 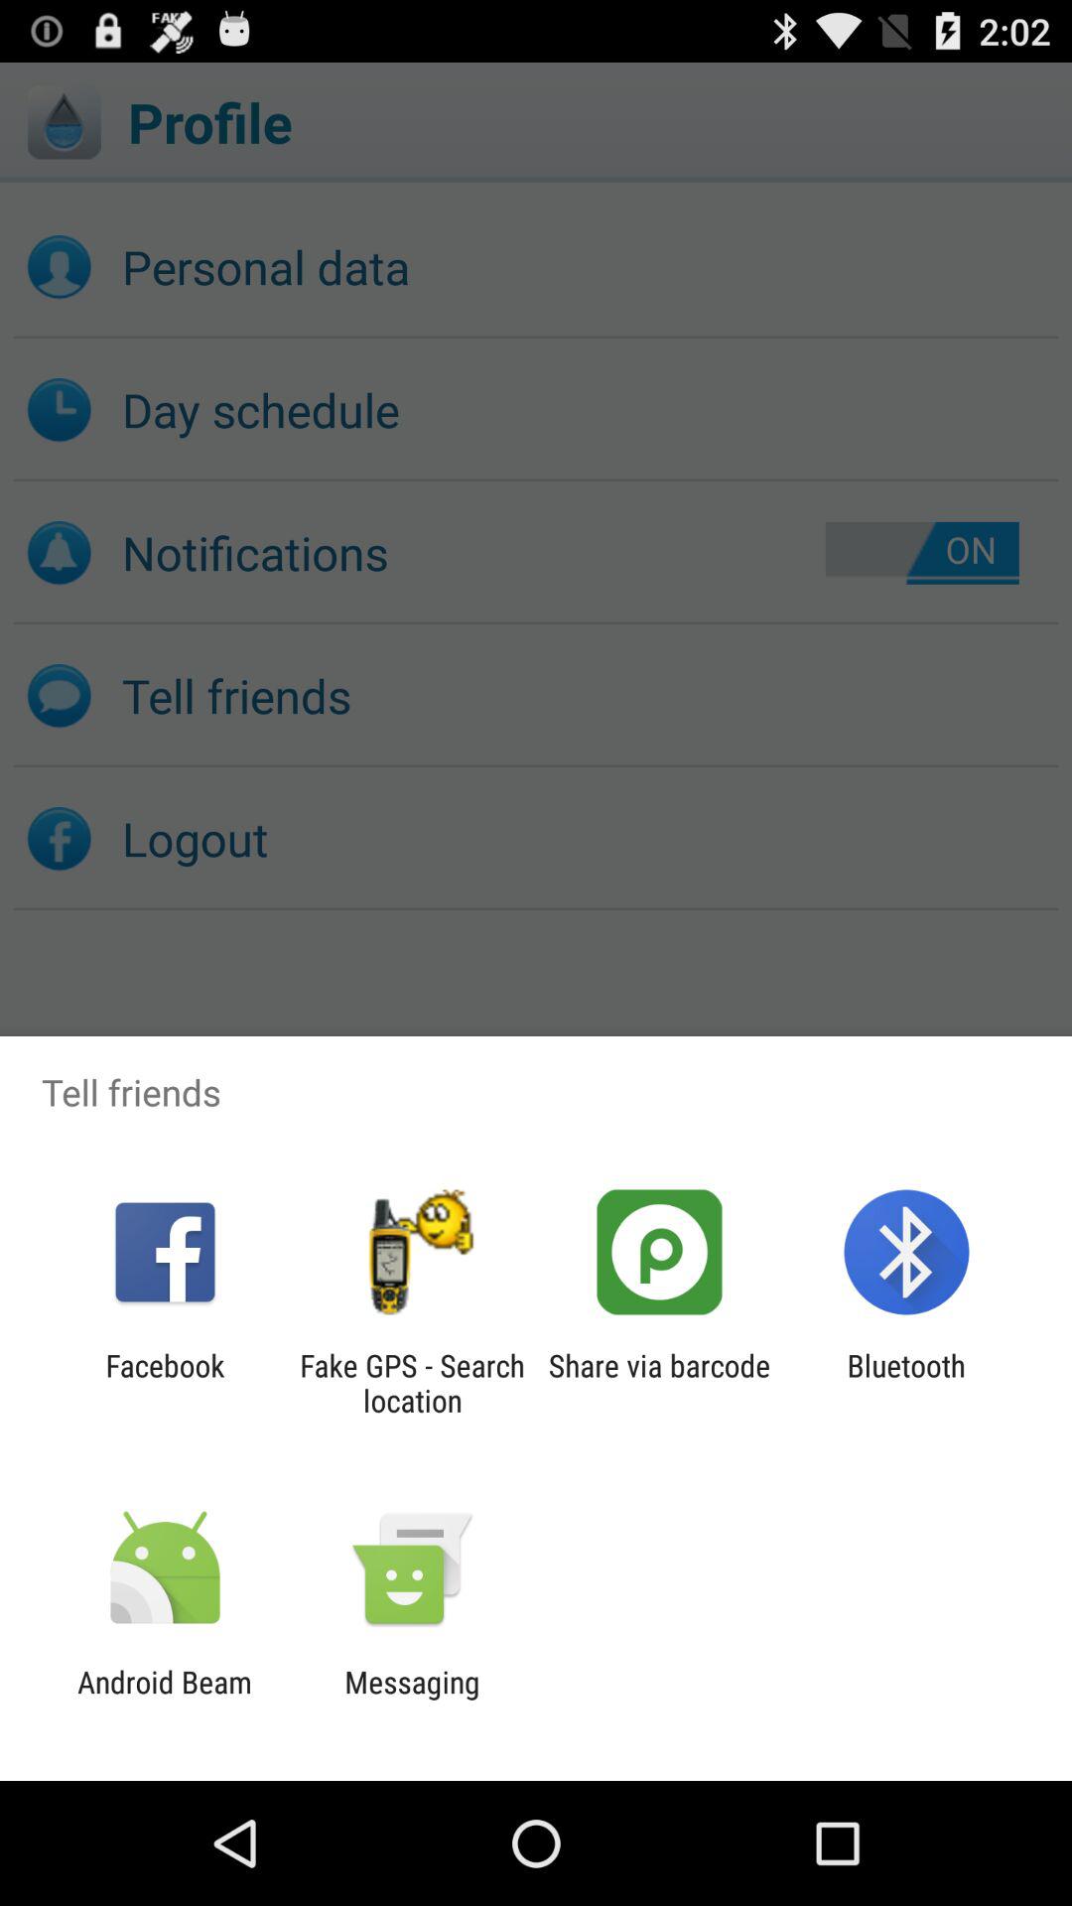 I want to click on scroll to the facebook icon, so click(x=165, y=1383).